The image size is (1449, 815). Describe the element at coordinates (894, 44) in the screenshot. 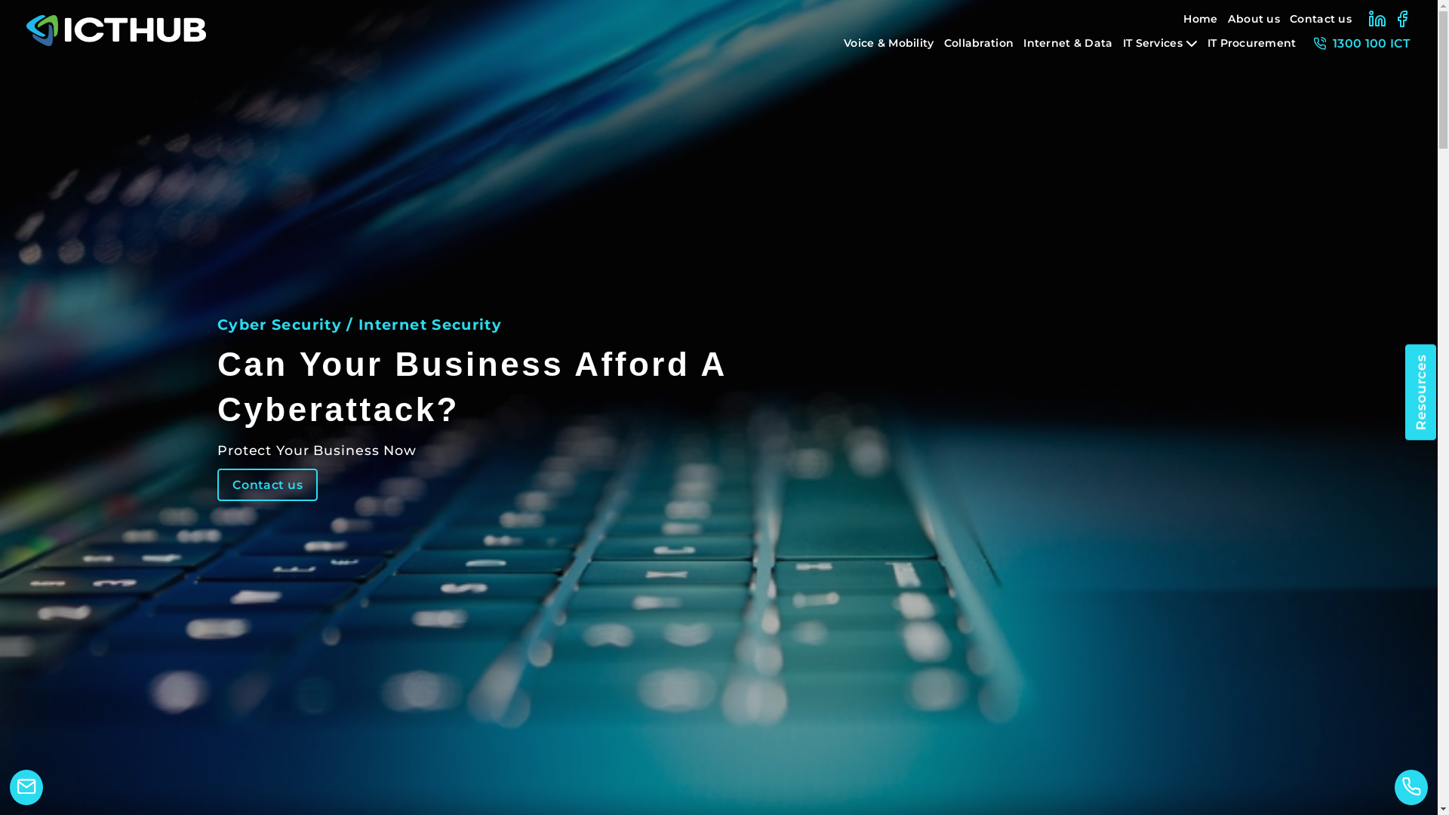

I see `Voice & Mobility` at that location.